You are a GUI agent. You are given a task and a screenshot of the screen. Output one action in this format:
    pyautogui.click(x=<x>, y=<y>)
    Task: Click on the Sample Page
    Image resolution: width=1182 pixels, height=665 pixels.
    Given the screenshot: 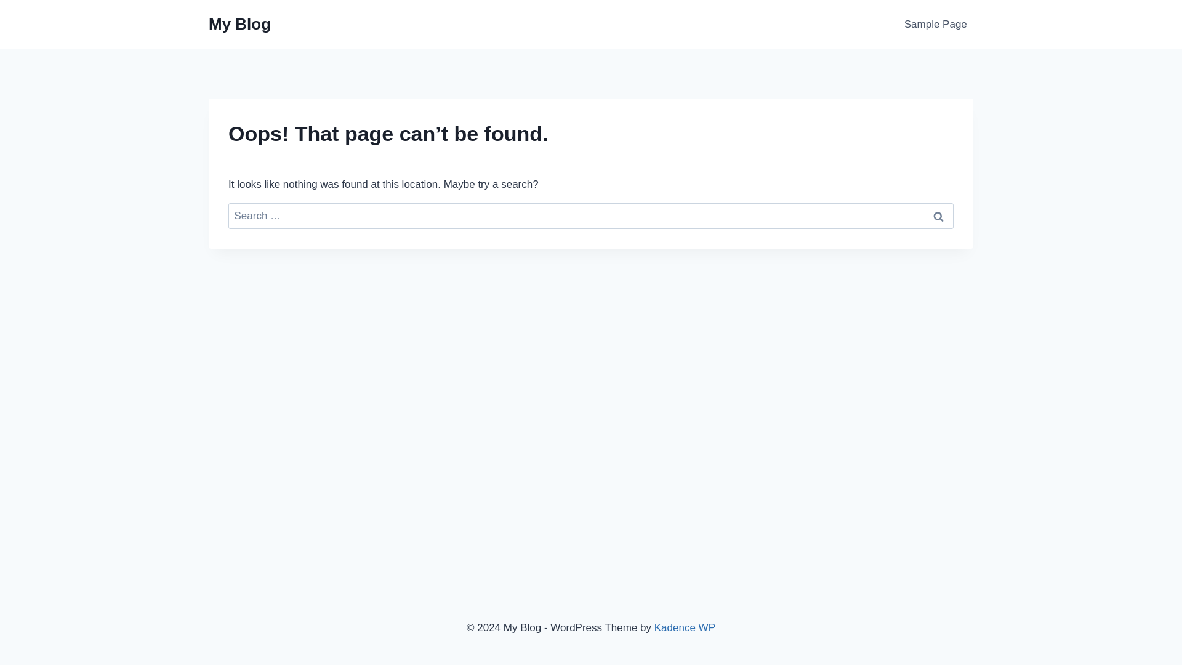 What is the action you would take?
    pyautogui.click(x=936, y=25)
    